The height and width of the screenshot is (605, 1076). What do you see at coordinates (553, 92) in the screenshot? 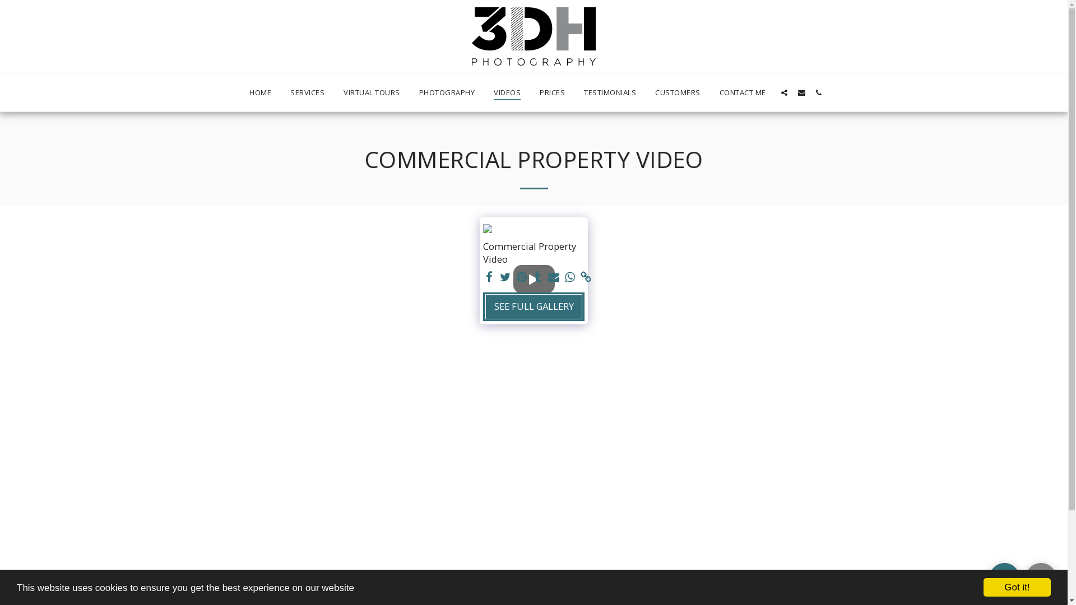
I see `PRICES` at bounding box center [553, 92].